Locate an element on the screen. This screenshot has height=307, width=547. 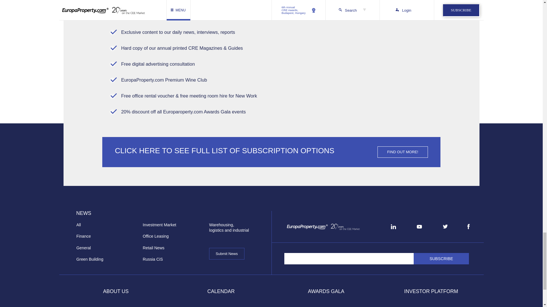
Subscribe is located at coordinates (441, 258).